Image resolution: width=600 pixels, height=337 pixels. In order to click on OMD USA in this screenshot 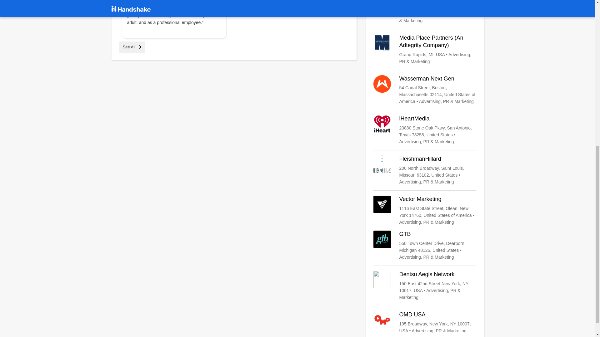, I will do `click(425, 323)`.